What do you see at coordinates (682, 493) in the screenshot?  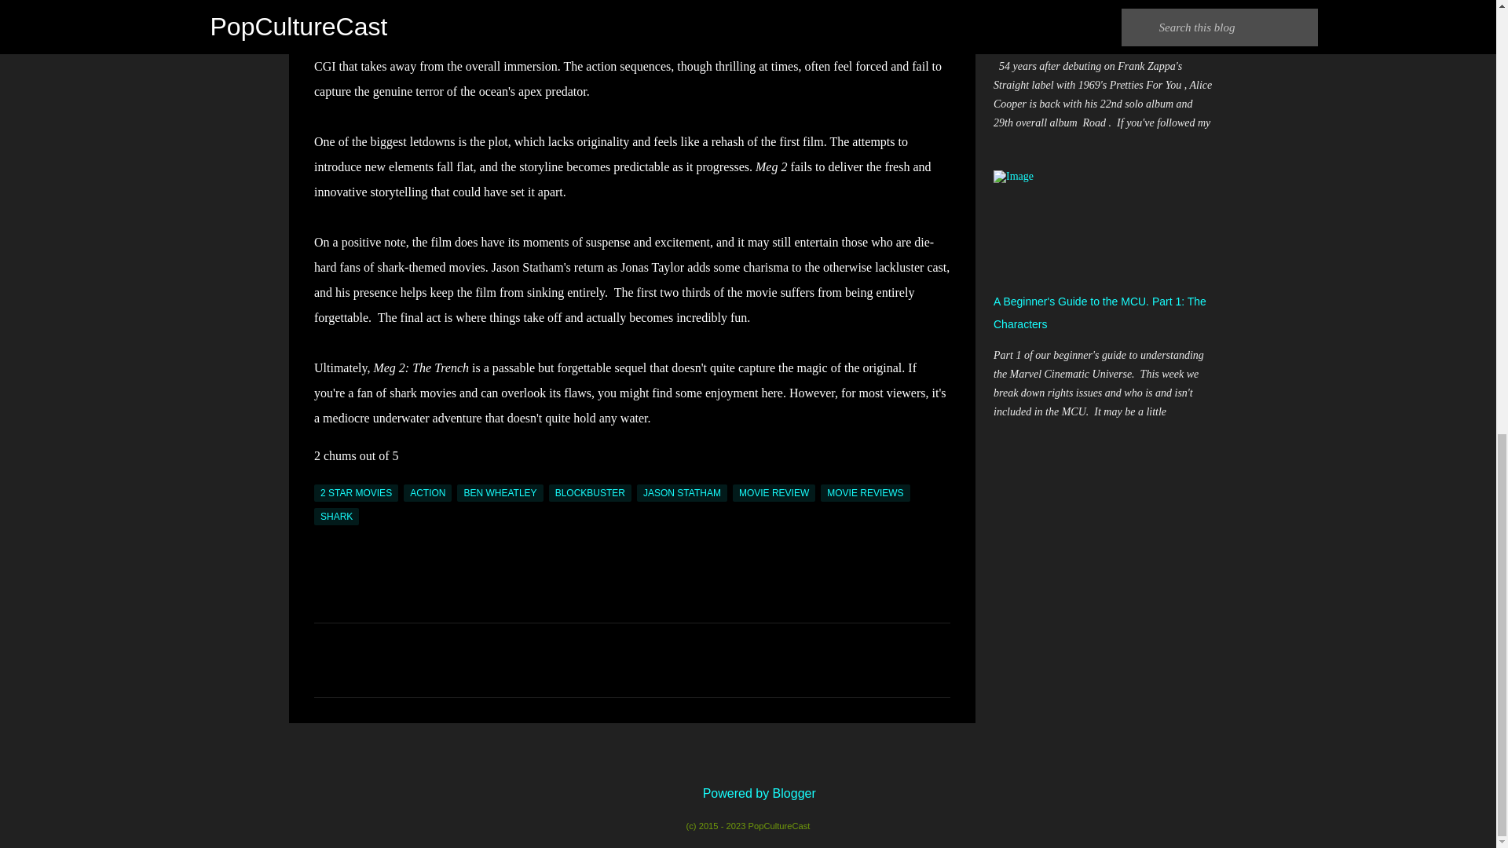 I see `JASON STATHAM` at bounding box center [682, 493].